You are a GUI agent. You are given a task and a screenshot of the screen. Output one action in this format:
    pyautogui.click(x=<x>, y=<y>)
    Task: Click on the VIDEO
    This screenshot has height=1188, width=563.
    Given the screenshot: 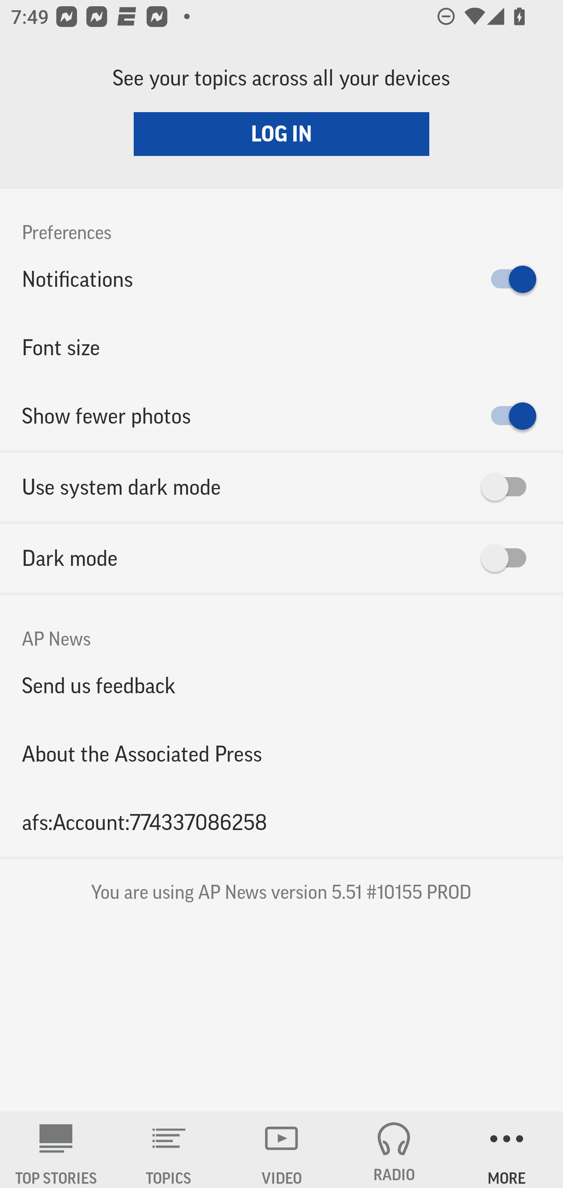 What is the action you would take?
    pyautogui.click(x=281, y=1150)
    